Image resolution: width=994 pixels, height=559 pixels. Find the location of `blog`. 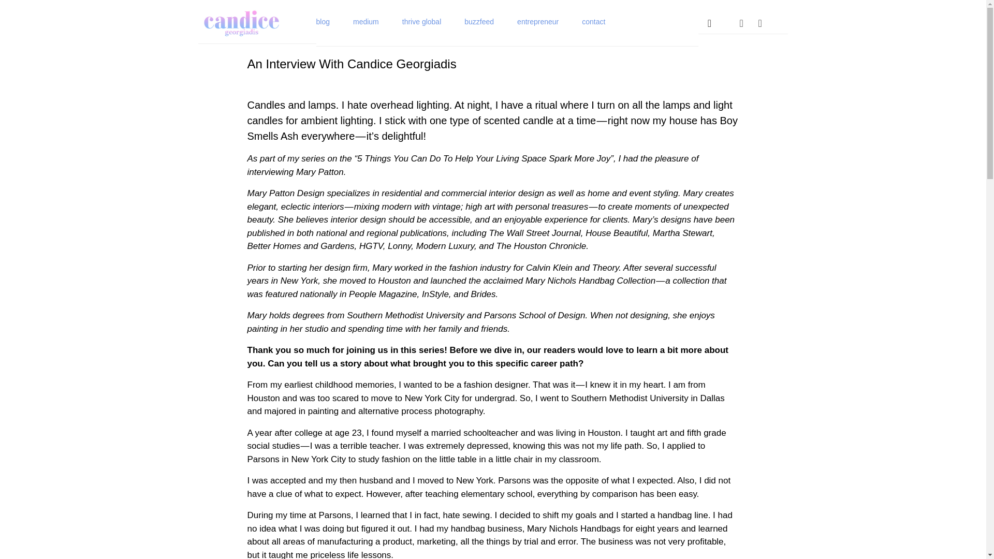

blog is located at coordinates (322, 23).